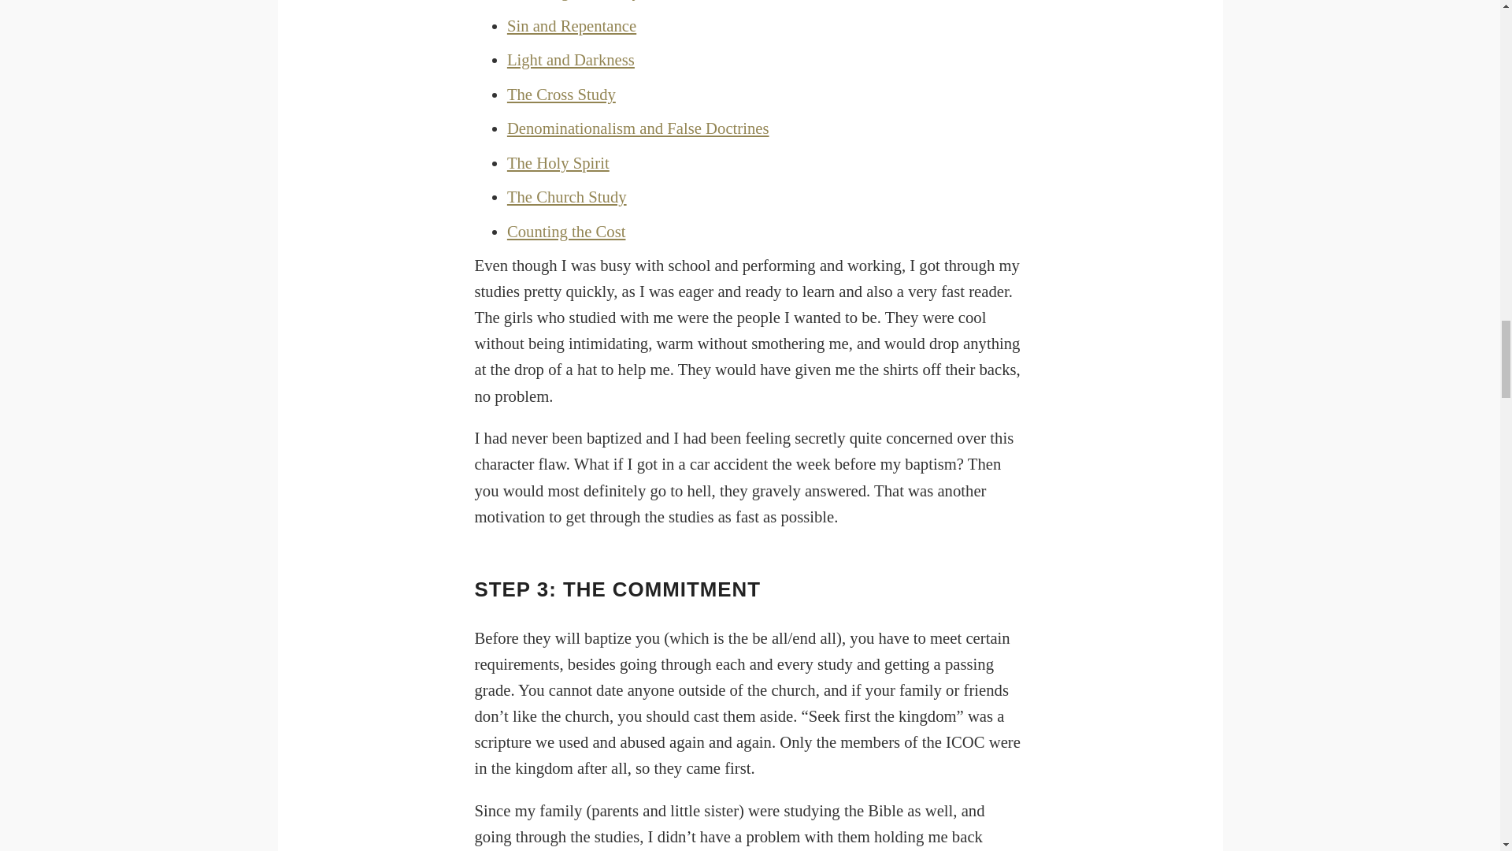  What do you see at coordinates (638, 128) in the screenshot?
I see `Denominationalism and False Doctrines` at bounding box center [638, 128].